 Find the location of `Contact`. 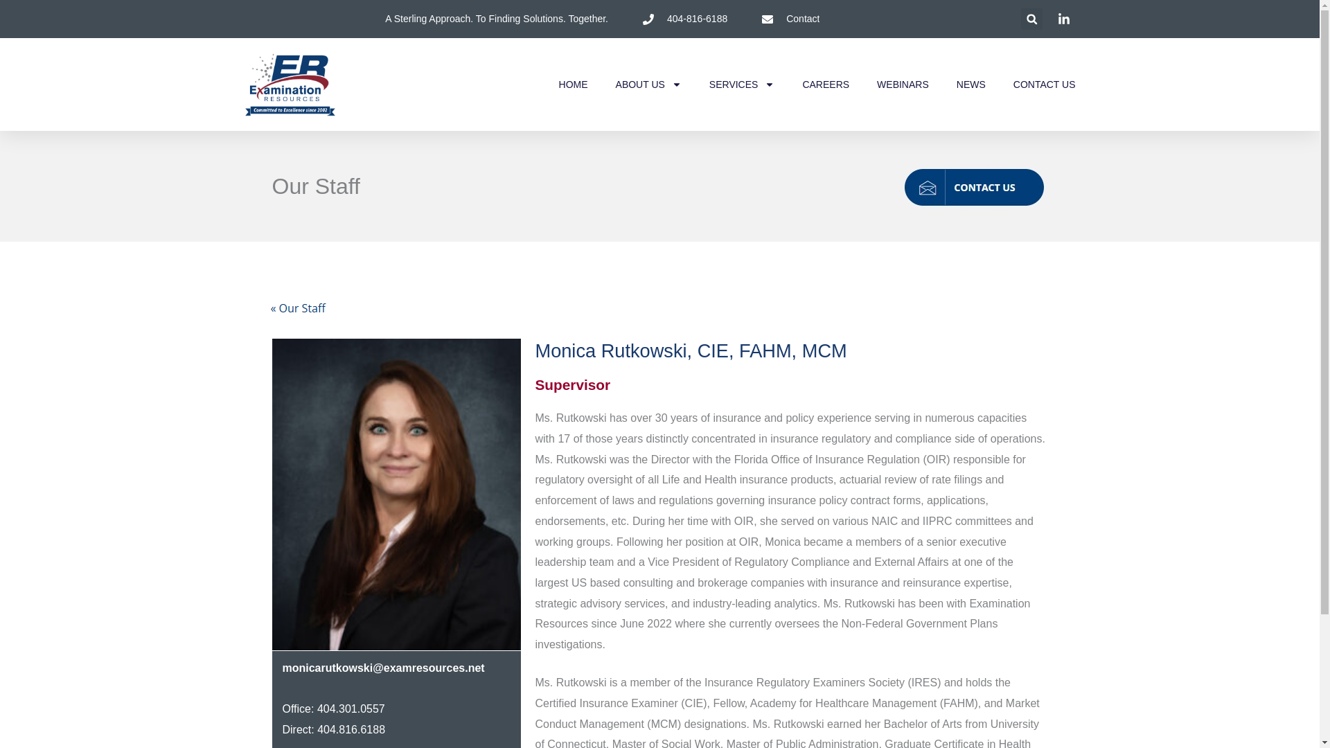

Contact is located at coordinates (790, 19).